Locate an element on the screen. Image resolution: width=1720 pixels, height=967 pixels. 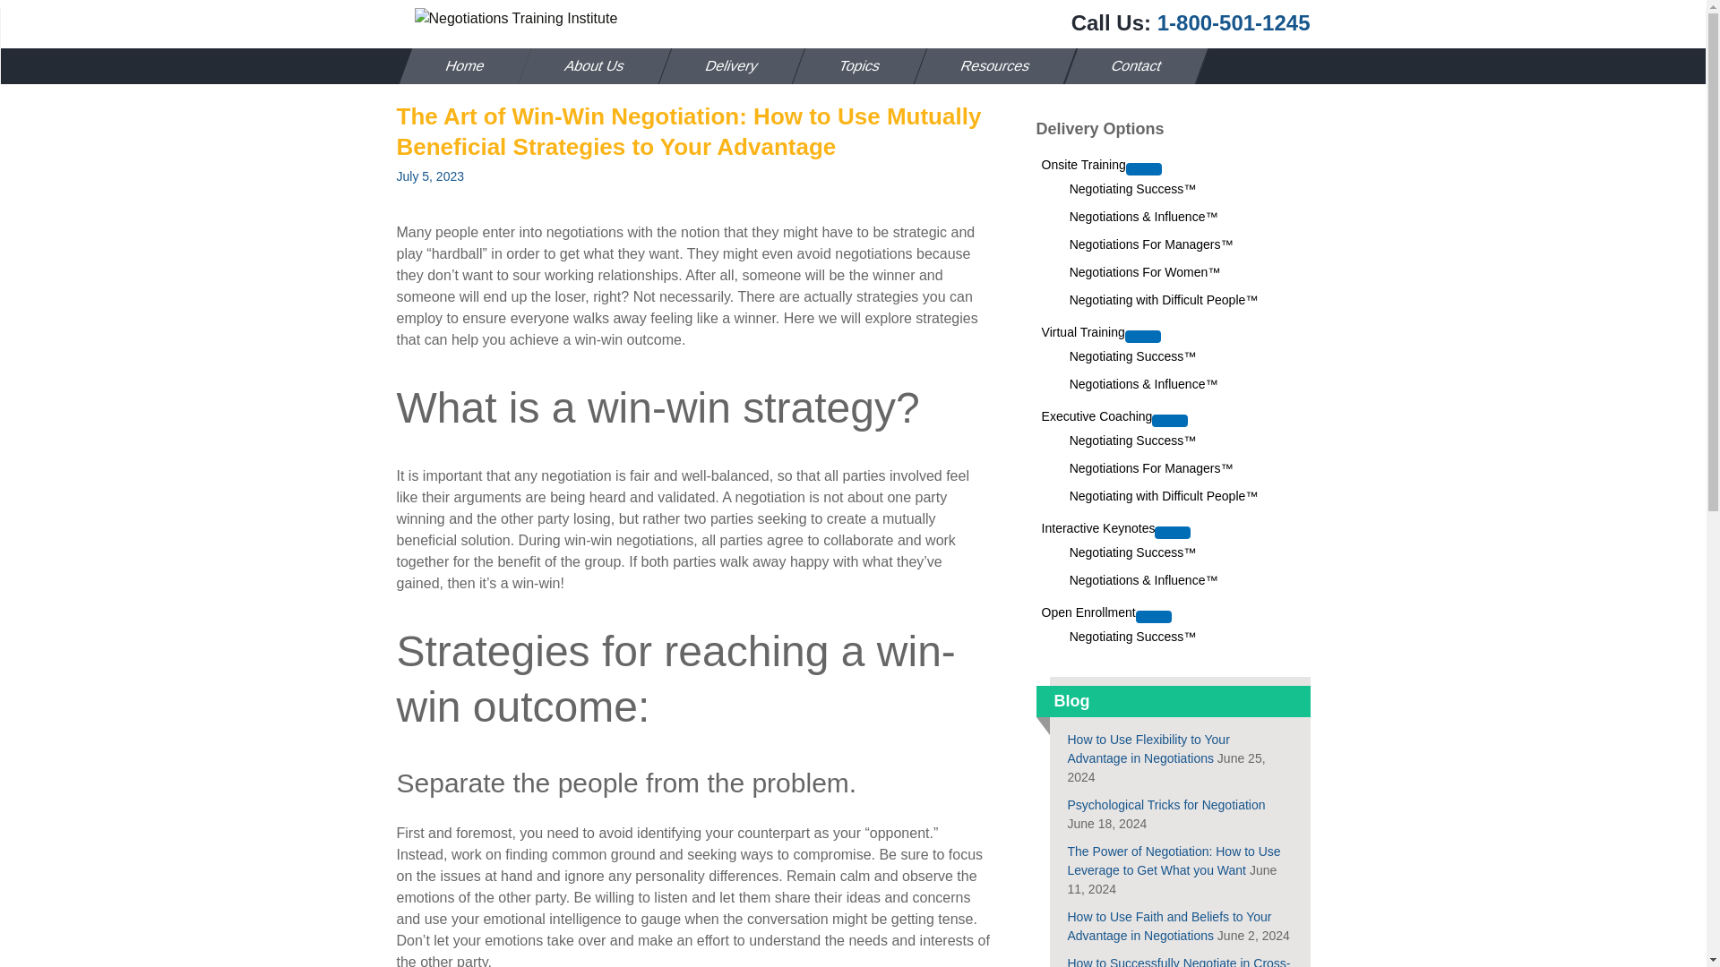
Topics is located at coordinates (853, 66).